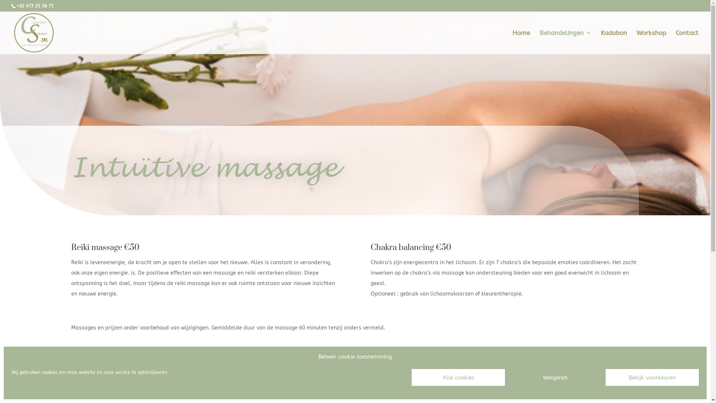 The width and height of the screenshot is (716, 403). I want to click on Workshop, so click(651, 42).